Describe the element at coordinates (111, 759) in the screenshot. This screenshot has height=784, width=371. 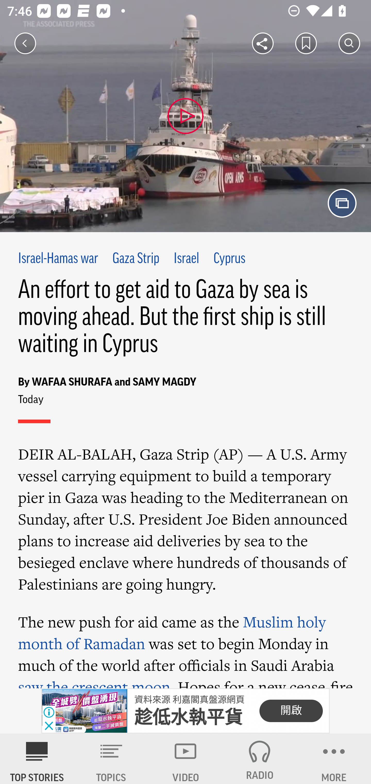
I see `TOPICS` at that location.